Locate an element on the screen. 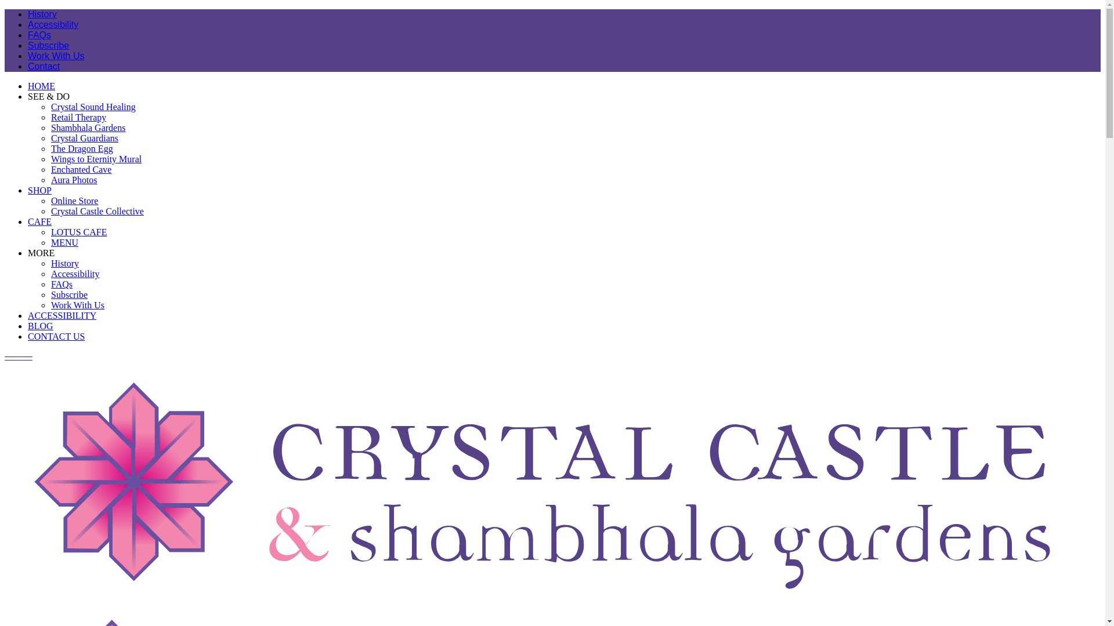  Retail Therapy is located at coordinates (79, 117).